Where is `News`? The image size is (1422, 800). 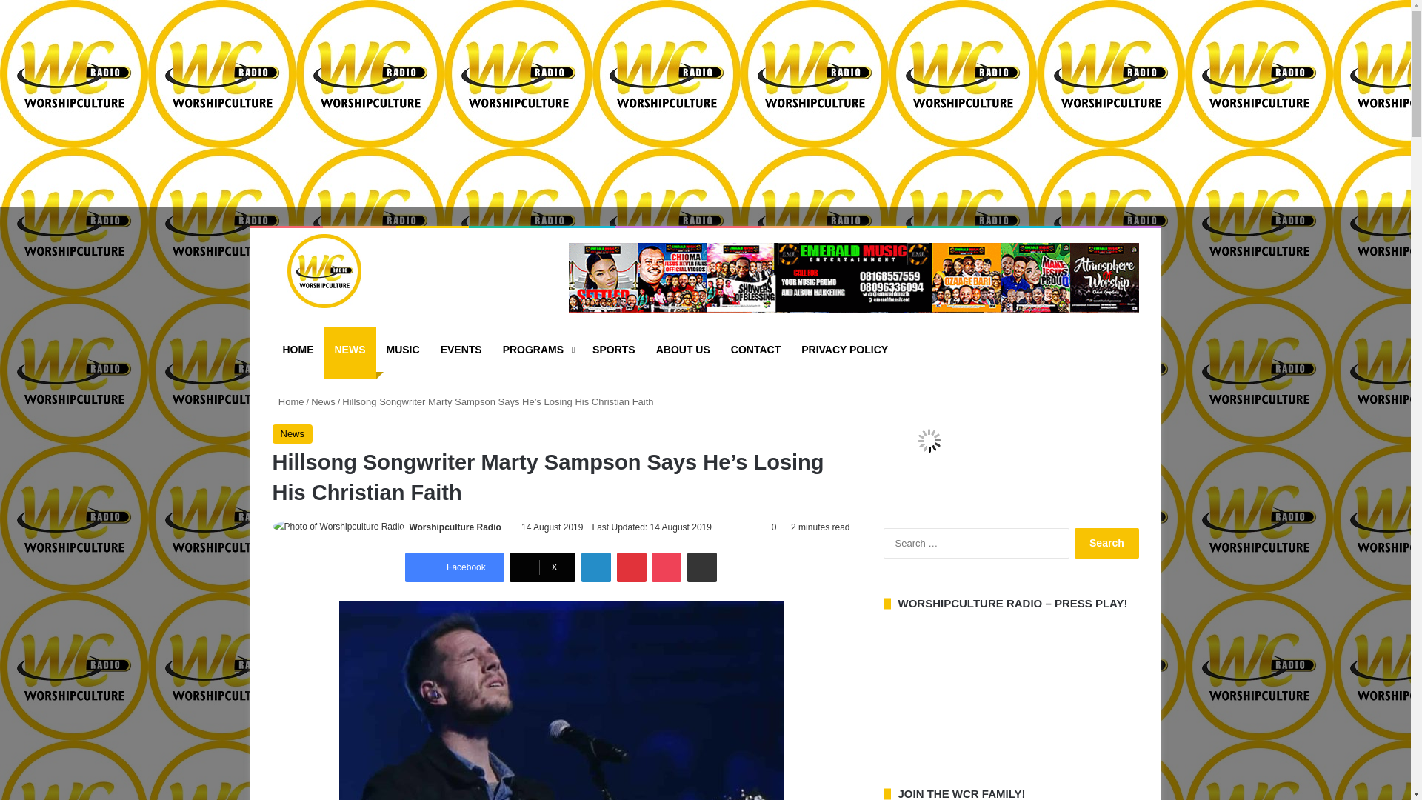 News is located at coordinates (293, 434).